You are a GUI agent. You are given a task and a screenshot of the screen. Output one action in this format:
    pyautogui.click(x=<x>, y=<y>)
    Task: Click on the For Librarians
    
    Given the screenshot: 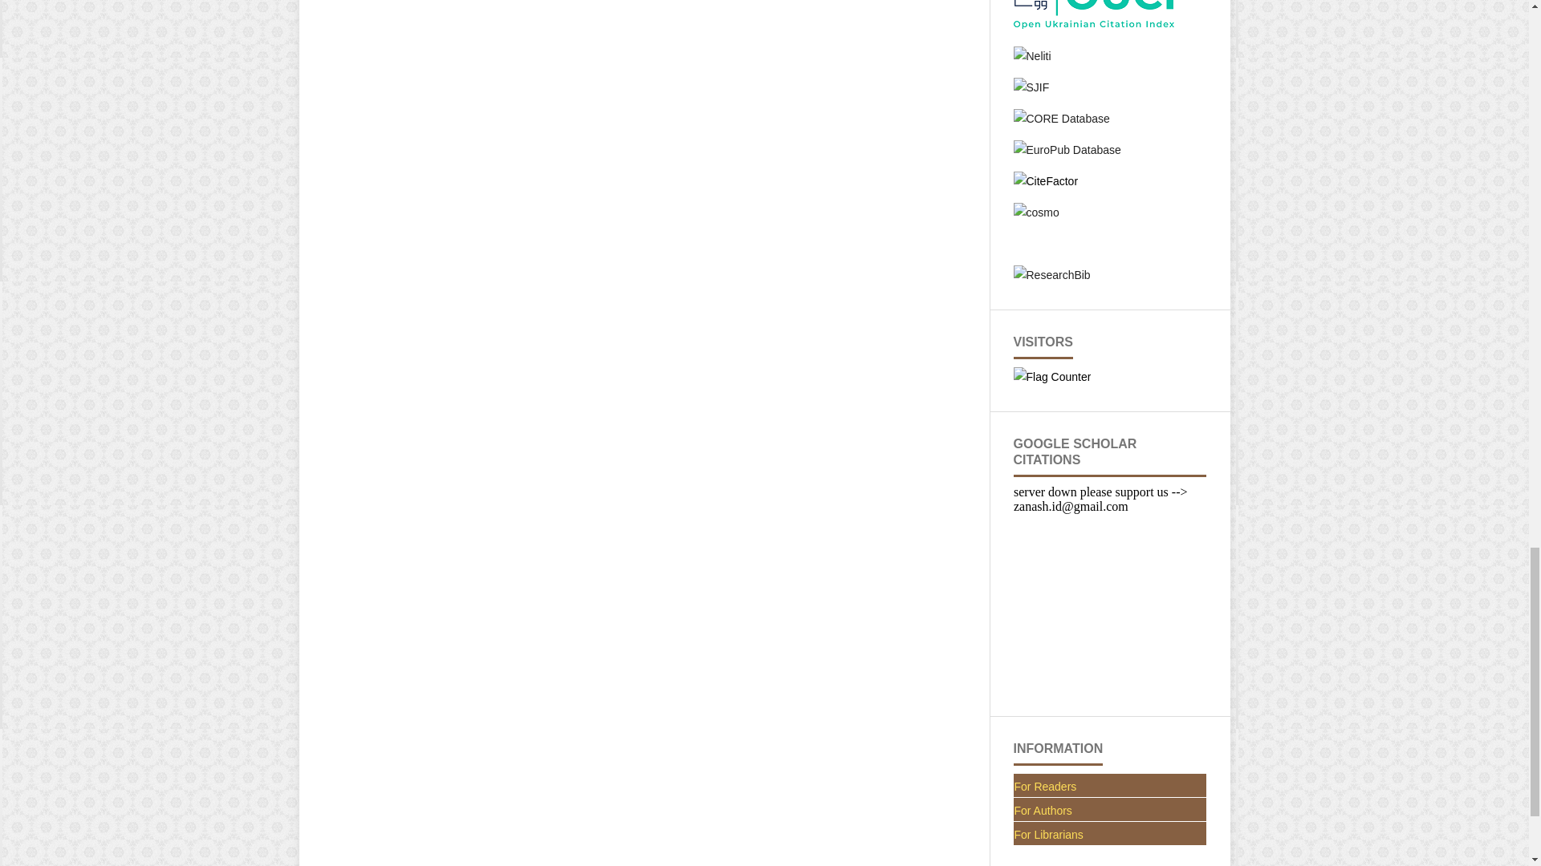 What is the action you would take?
    pyautogui.click(x=1109, y=834)
    